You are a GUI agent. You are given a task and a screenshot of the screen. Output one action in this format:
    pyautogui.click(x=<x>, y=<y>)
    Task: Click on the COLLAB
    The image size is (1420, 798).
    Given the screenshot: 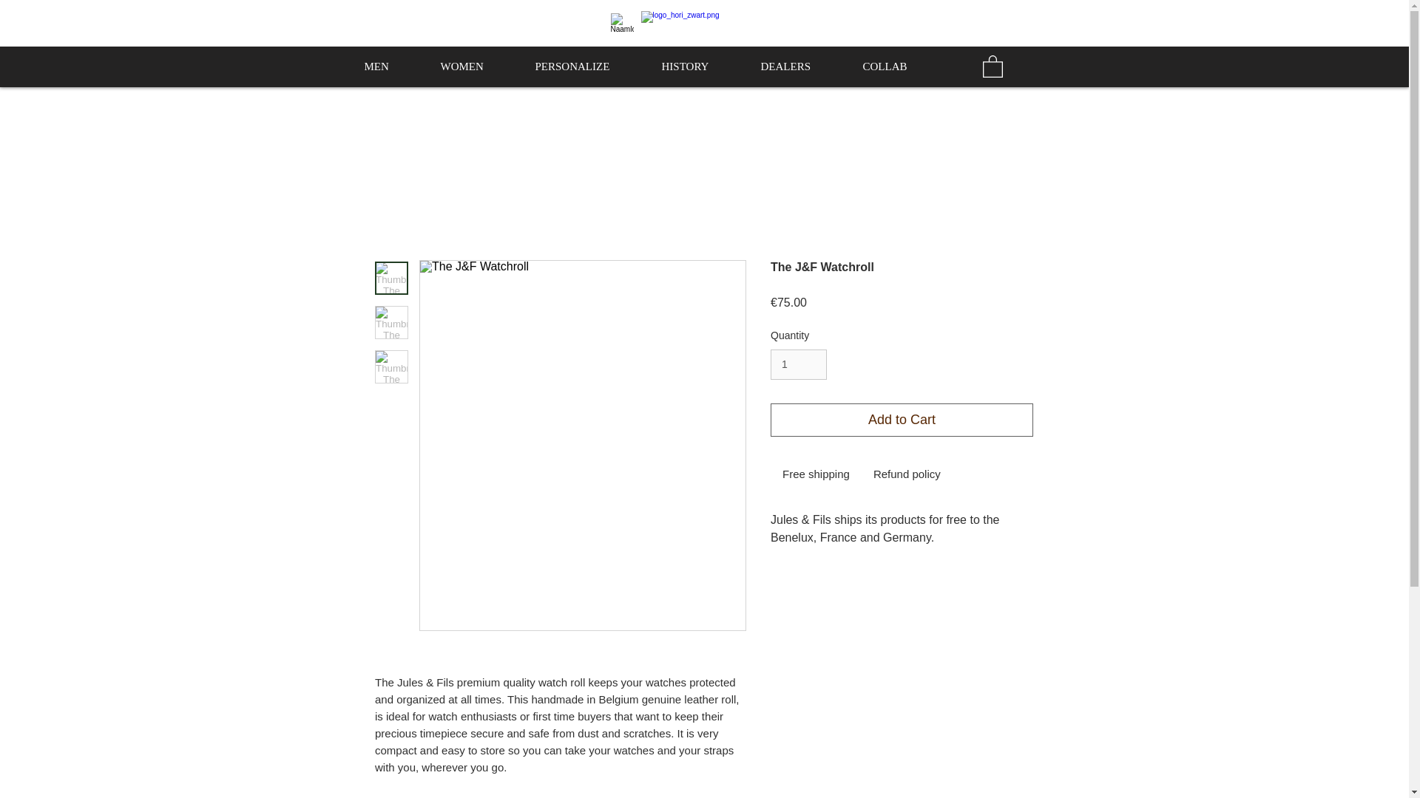 What is the action you would take?
    pyautogui.click(x=900, y=66)
    